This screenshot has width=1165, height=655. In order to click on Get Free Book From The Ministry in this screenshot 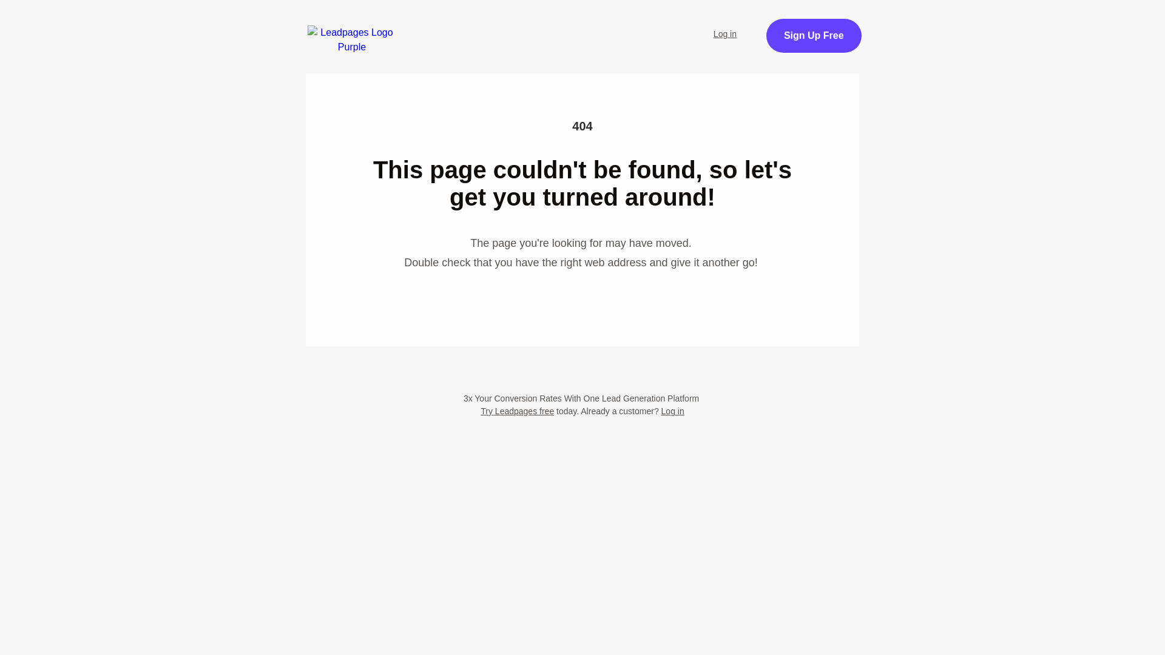, I will do `click(582, 120)`.